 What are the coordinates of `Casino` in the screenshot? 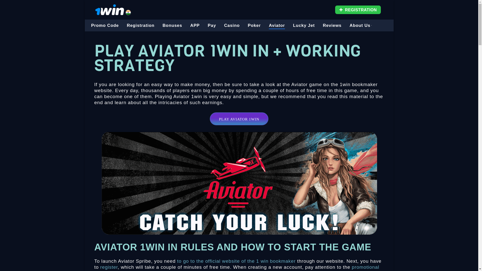 It's located at (232, 26).